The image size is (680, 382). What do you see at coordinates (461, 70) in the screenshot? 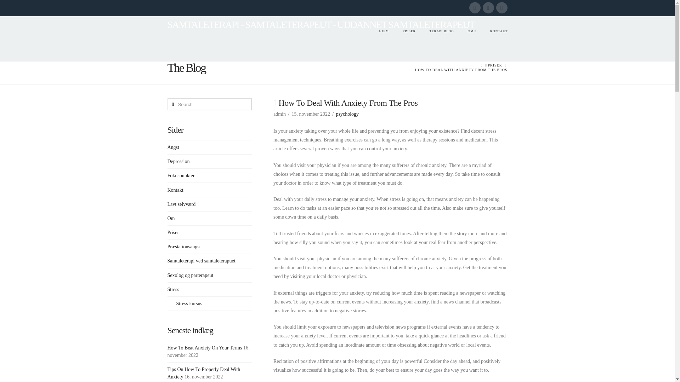
I see `HOW TO DEAL WITH ANXIETY FROM THE PROS` at bounding box center [461, 70].